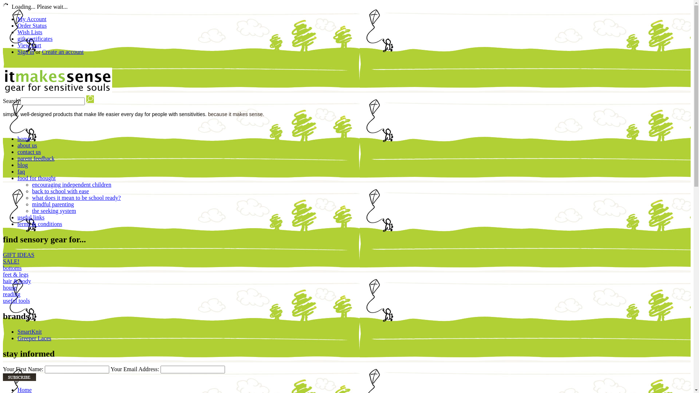 This screenshot has width=699, height=393. I want to click on SmartKnit, so click(30, 332).